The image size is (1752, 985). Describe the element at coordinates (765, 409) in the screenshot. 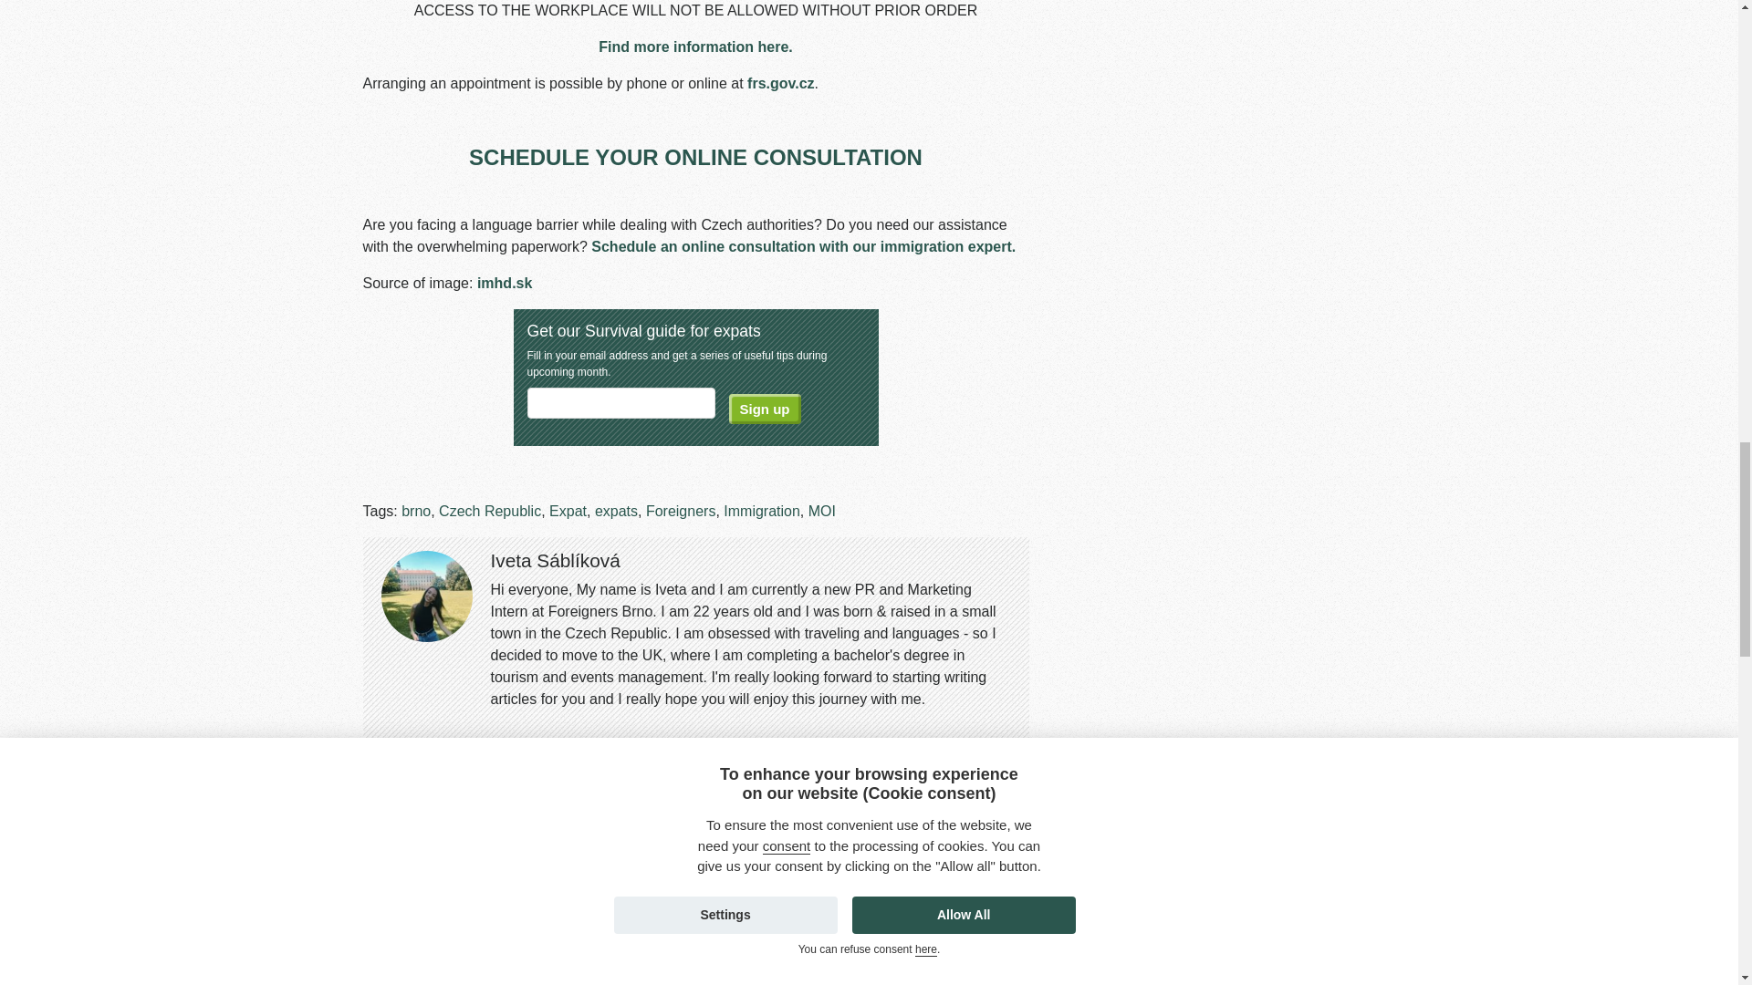

I see `Sign up` at that location.